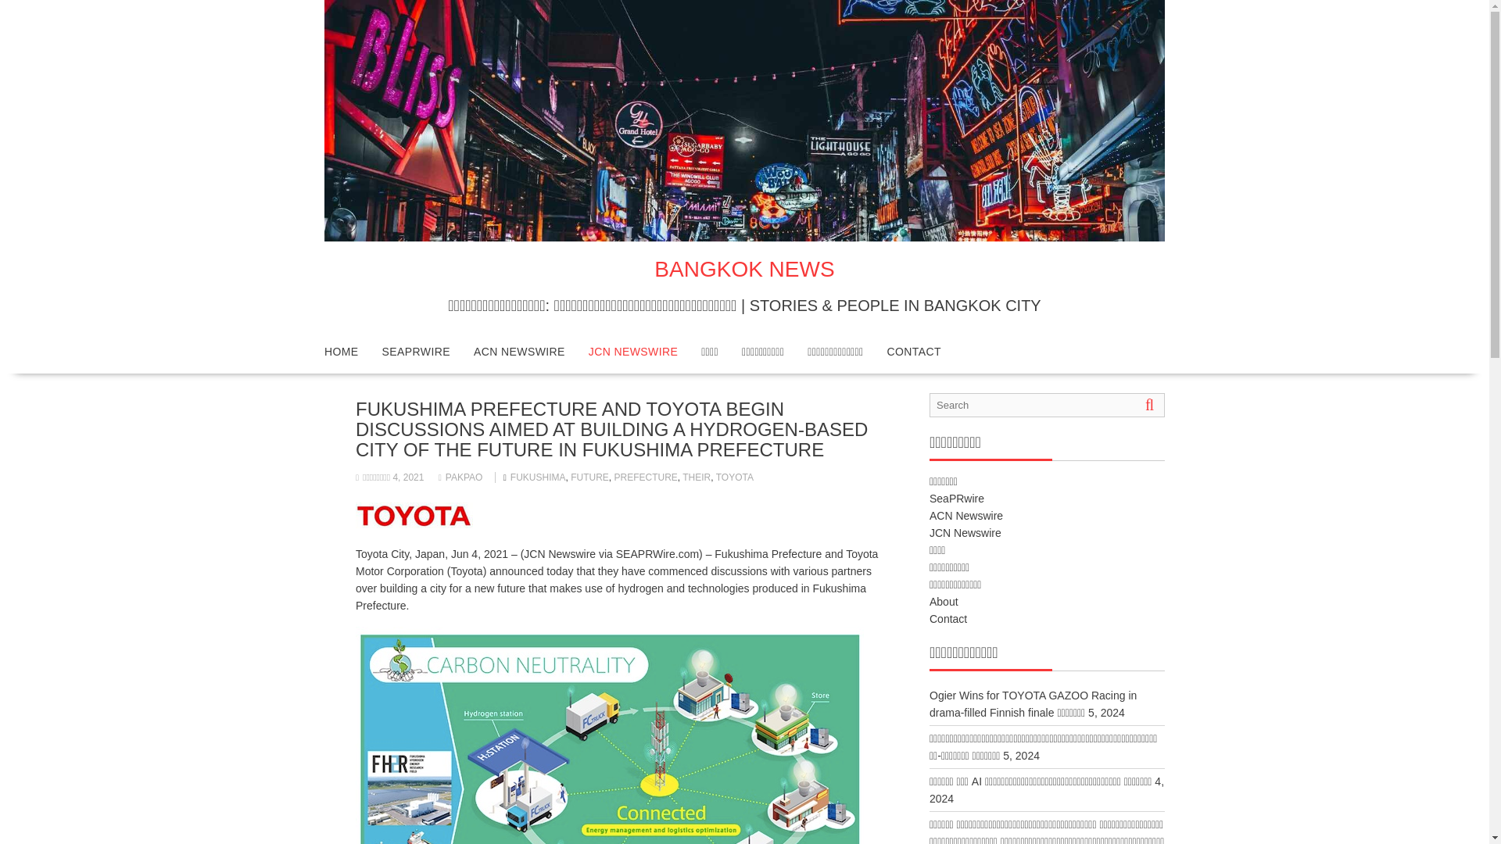 This screenshot has width=1501, height=844. Describe the element at coordinates (965, 516) in the screenshot. I see `ACN Newswire` at that location.